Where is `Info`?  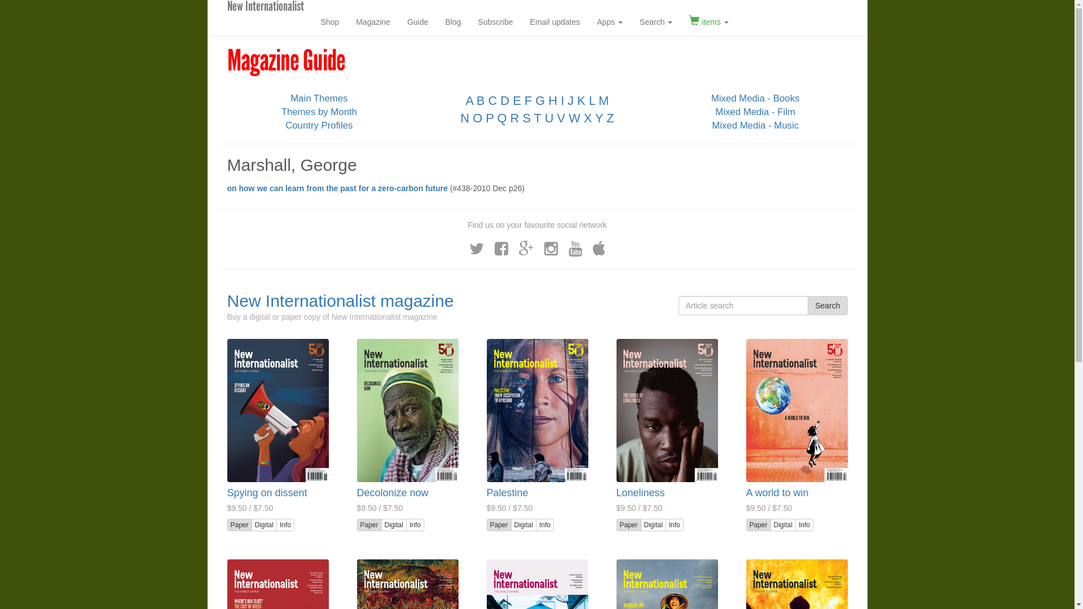
Info is located at coordinates (804, 525).